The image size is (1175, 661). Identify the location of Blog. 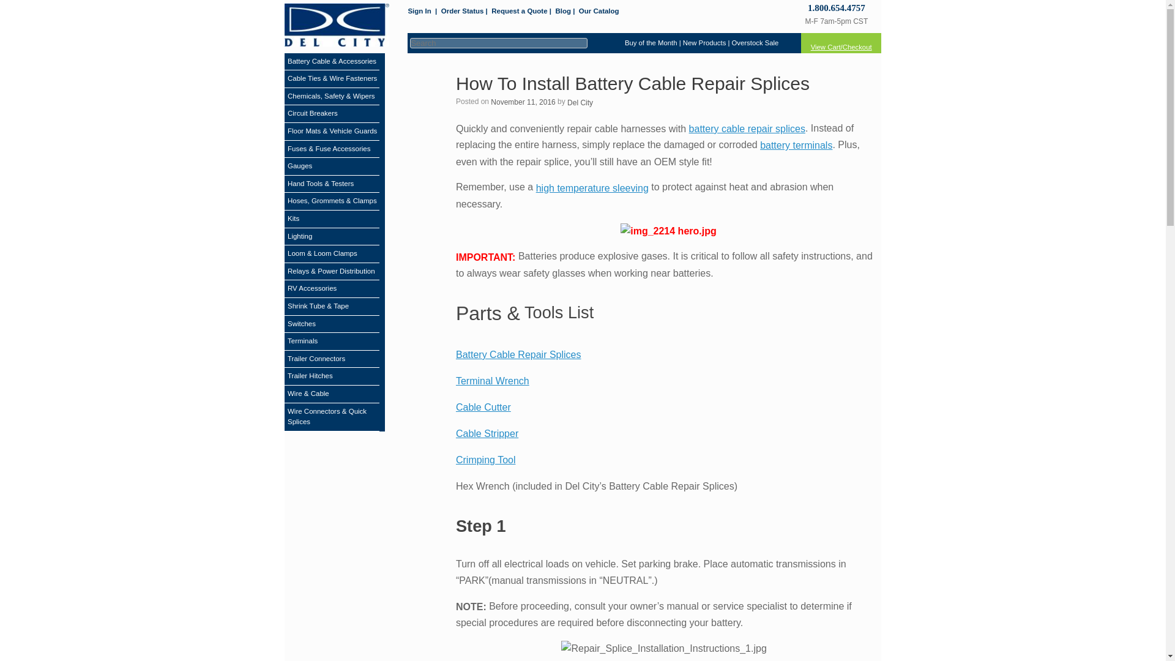
(563, 11).